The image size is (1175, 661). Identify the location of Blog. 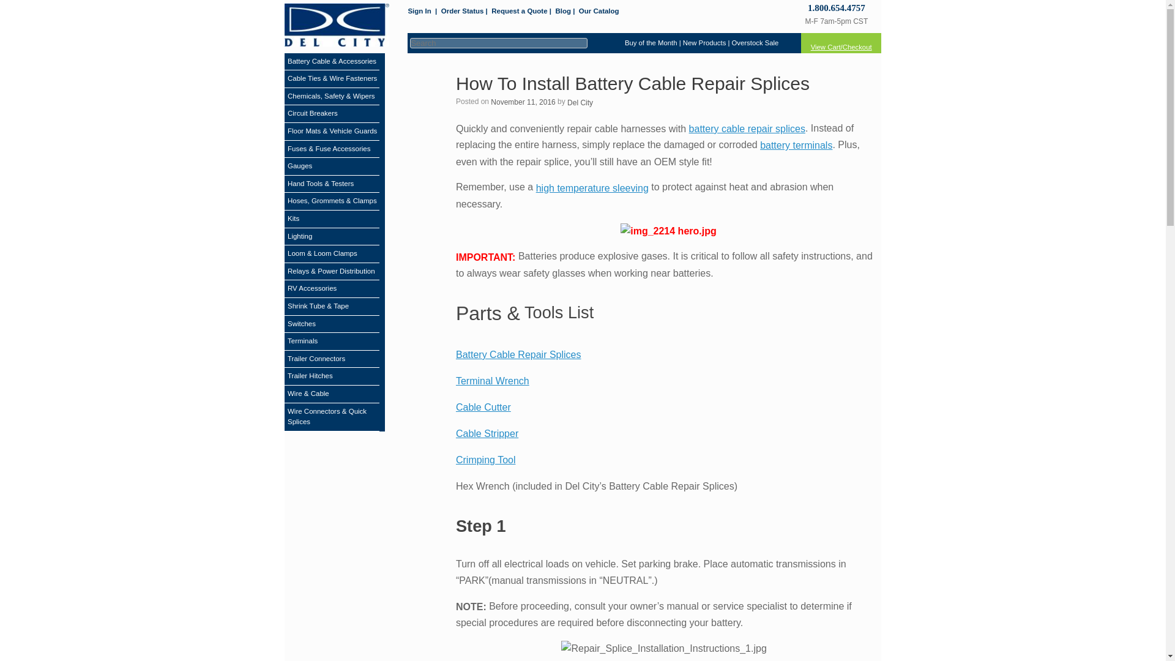
(563, 11).